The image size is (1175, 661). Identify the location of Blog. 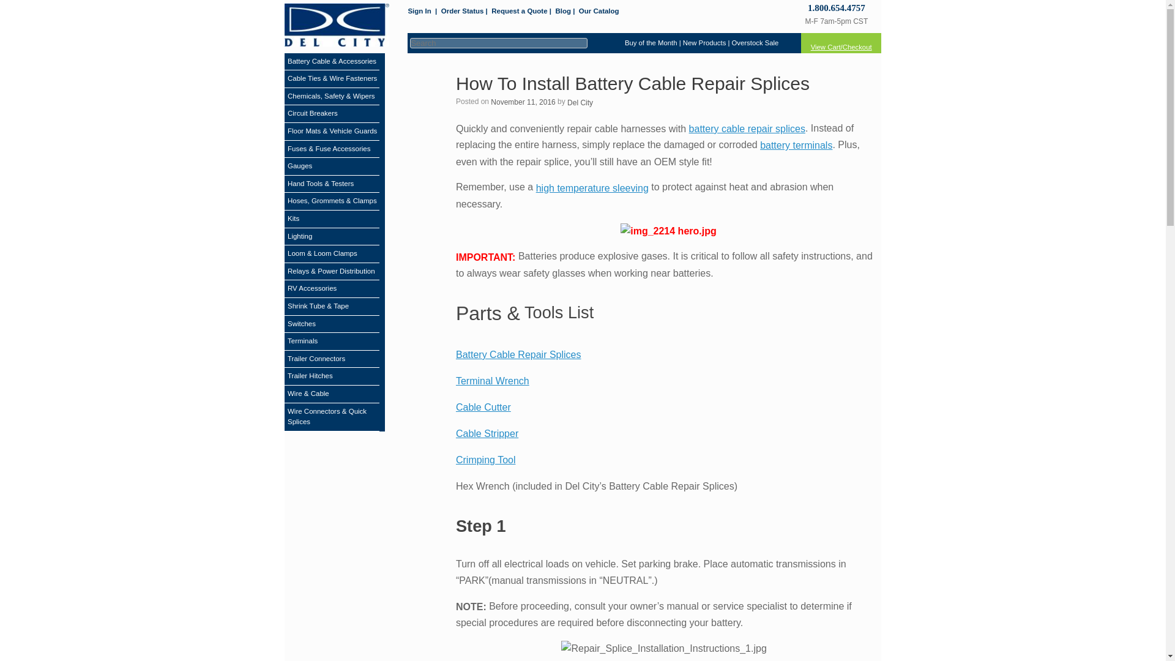
(563, 11).